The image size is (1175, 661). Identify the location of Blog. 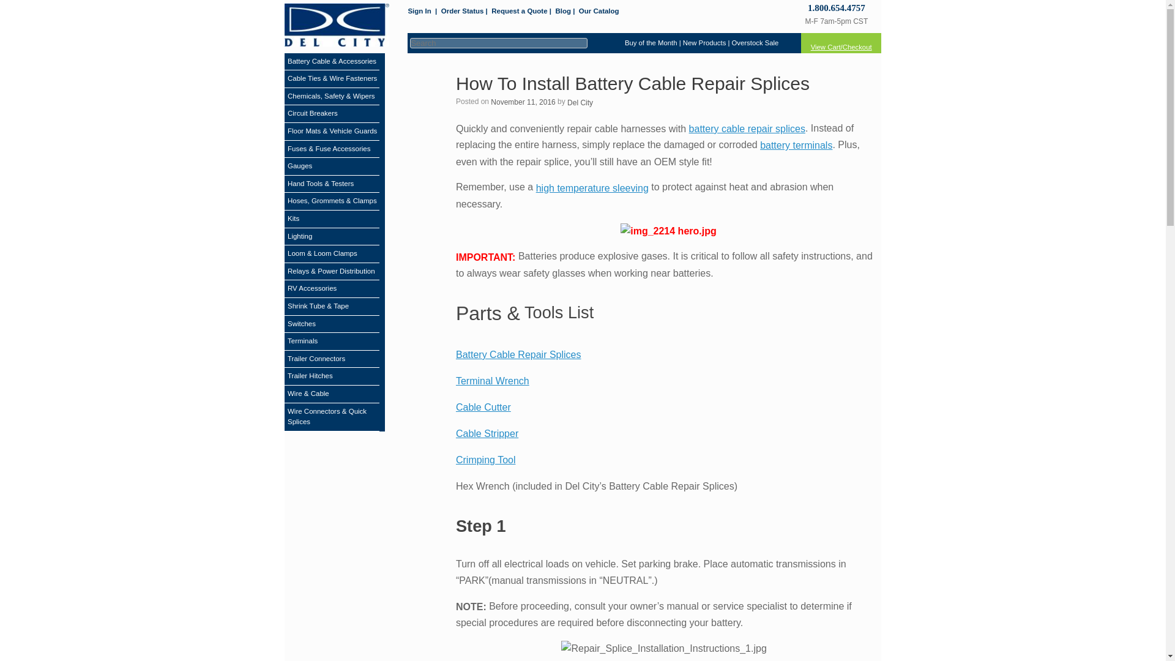
(563, 11).